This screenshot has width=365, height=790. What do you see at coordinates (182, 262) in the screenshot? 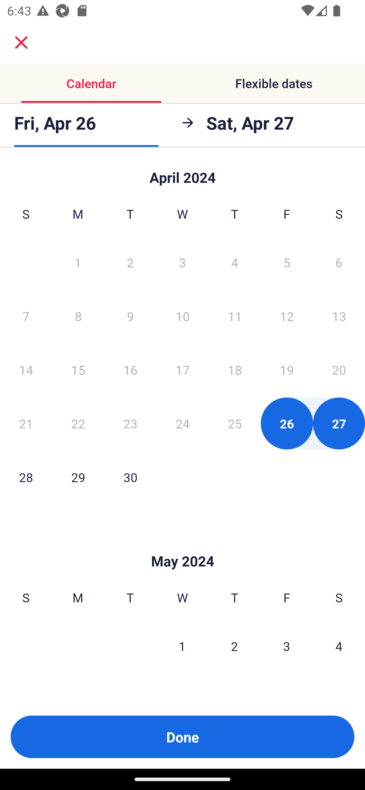
I see `3 Wednesday, April 3, 2024` at bounding box center [182, 262].